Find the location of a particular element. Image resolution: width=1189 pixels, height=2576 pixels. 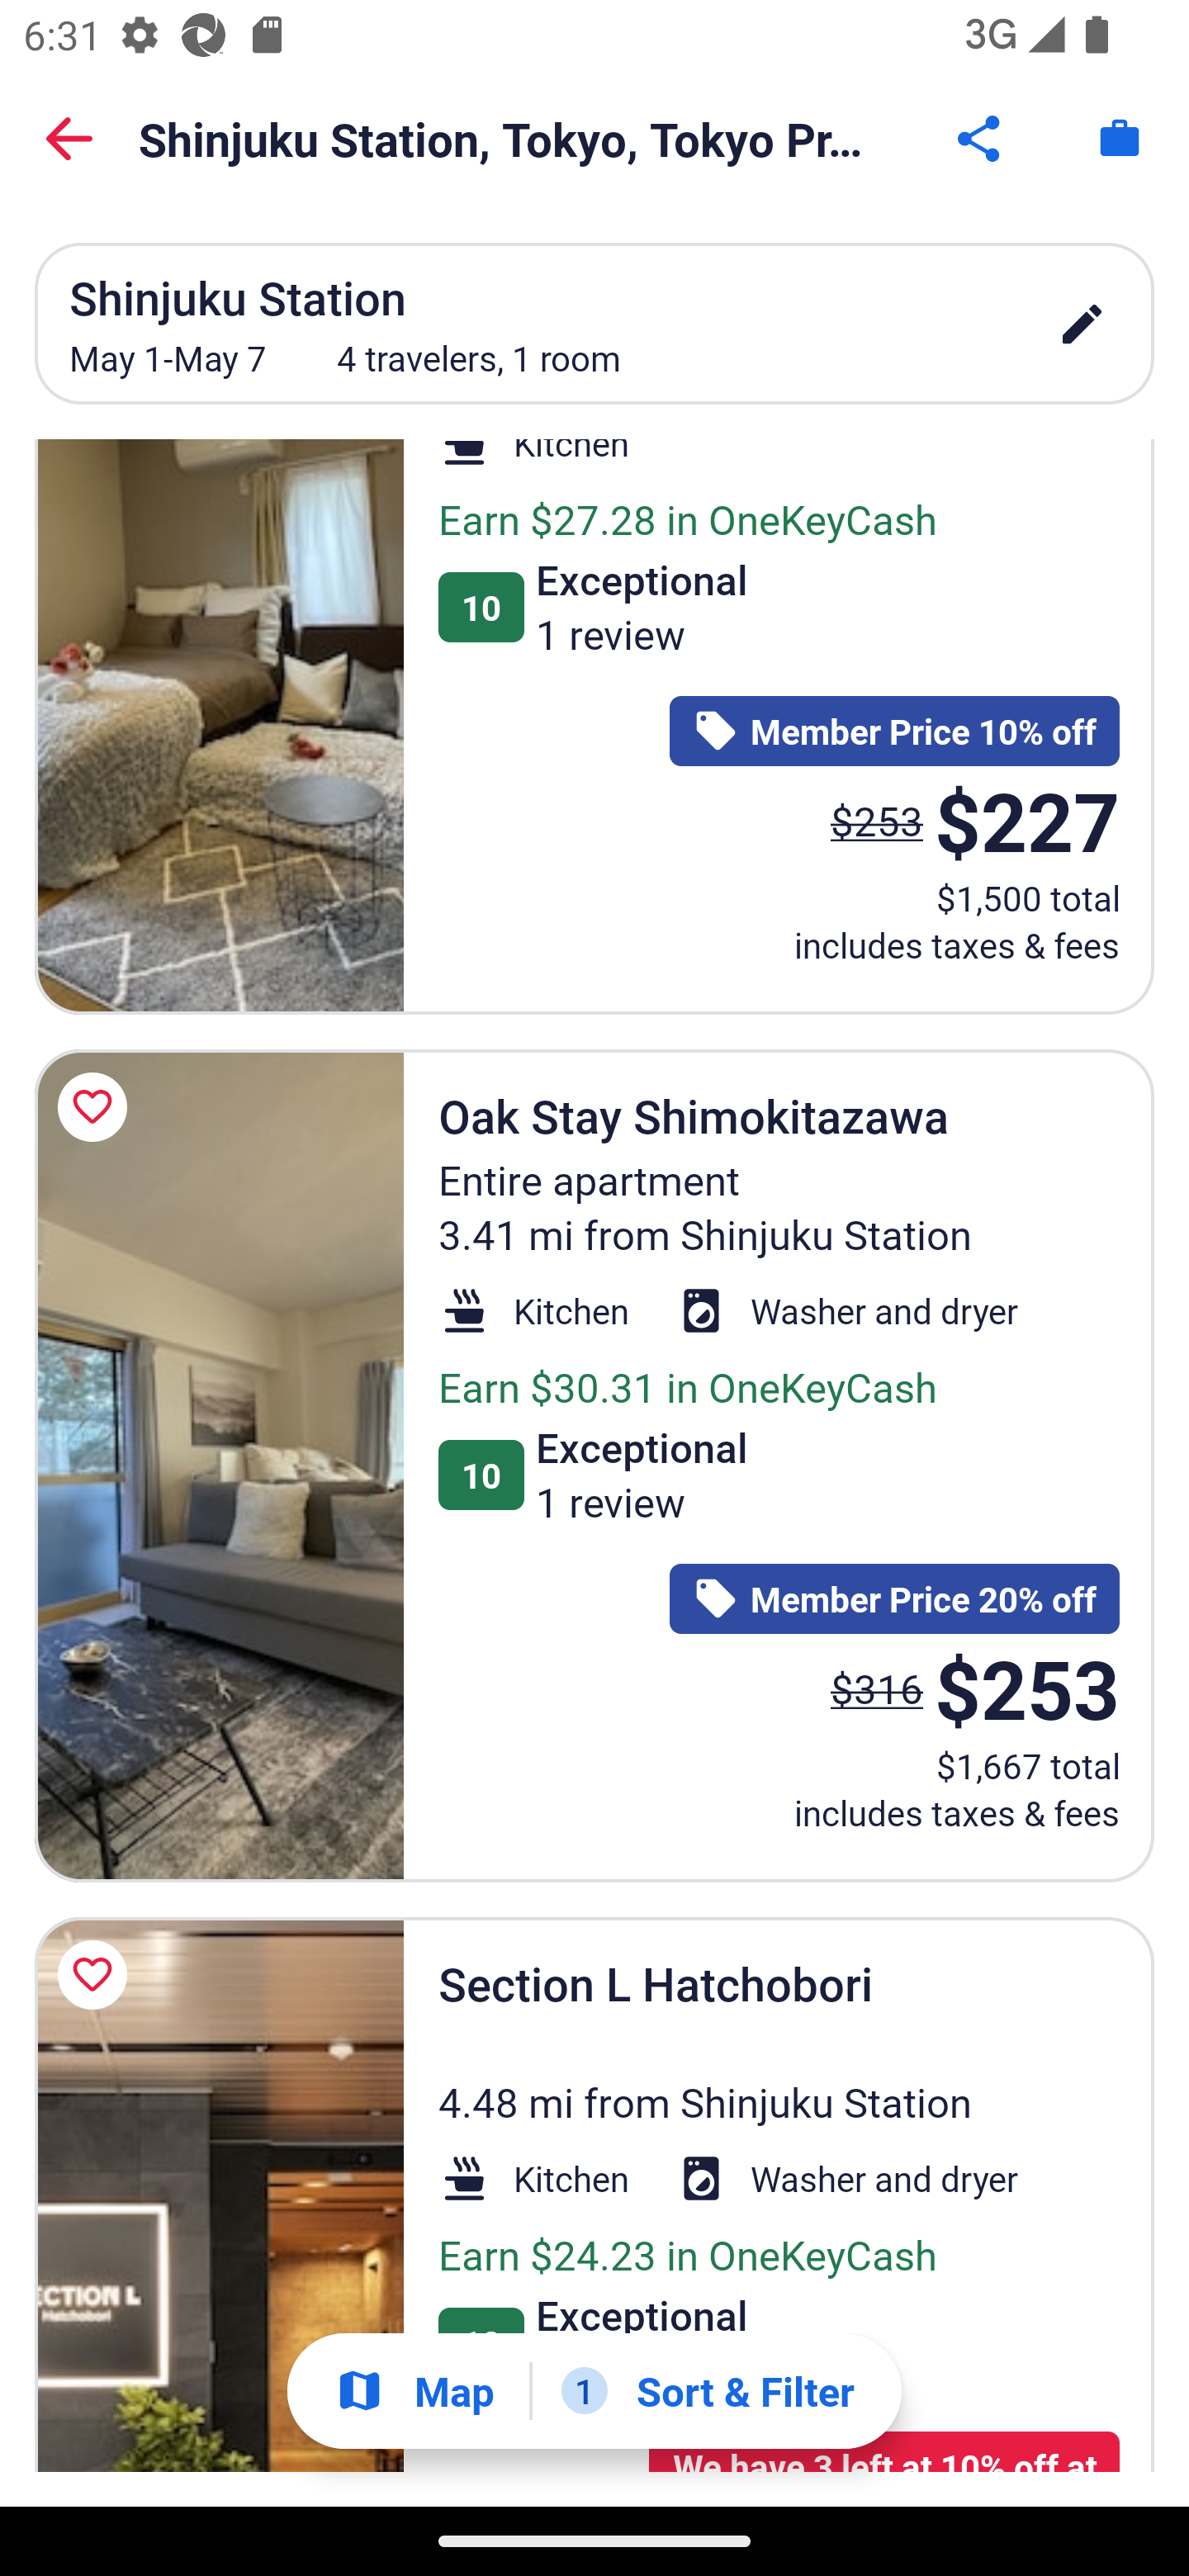

Section L Hatchobori is located at coordinates (219, 2195).